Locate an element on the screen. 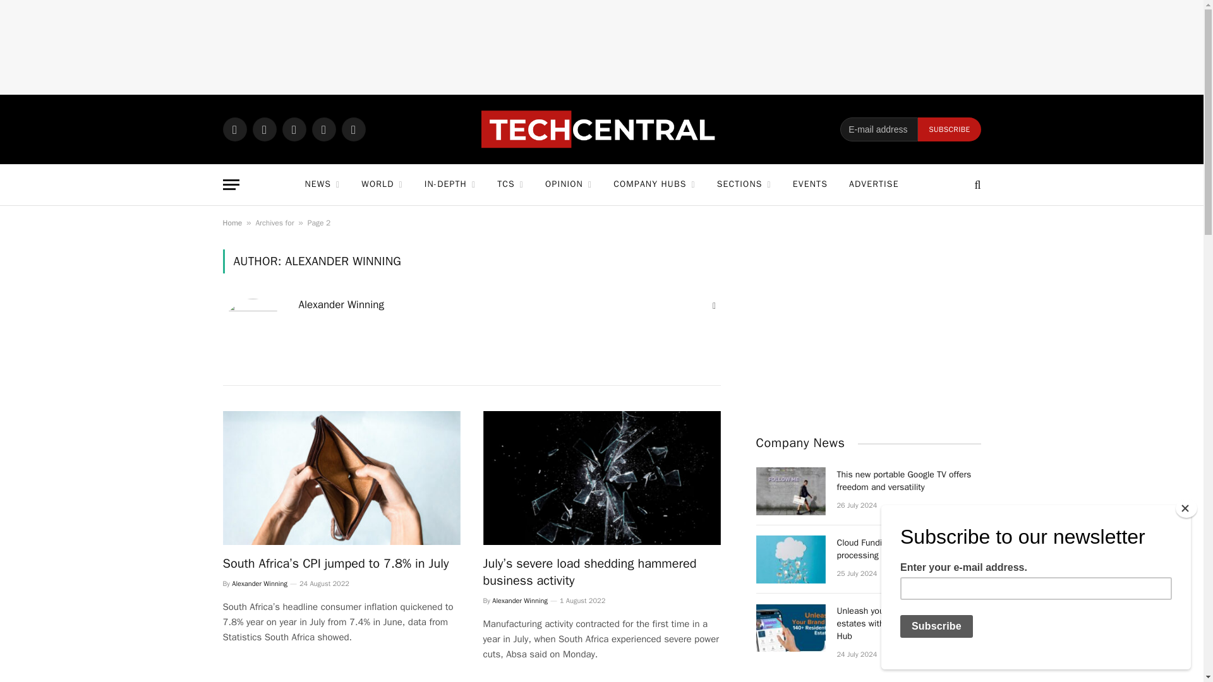 Image resolution: width=1213 pixels, height=682 pixels. 3rd party ad content is located at coordinates (601, 47).